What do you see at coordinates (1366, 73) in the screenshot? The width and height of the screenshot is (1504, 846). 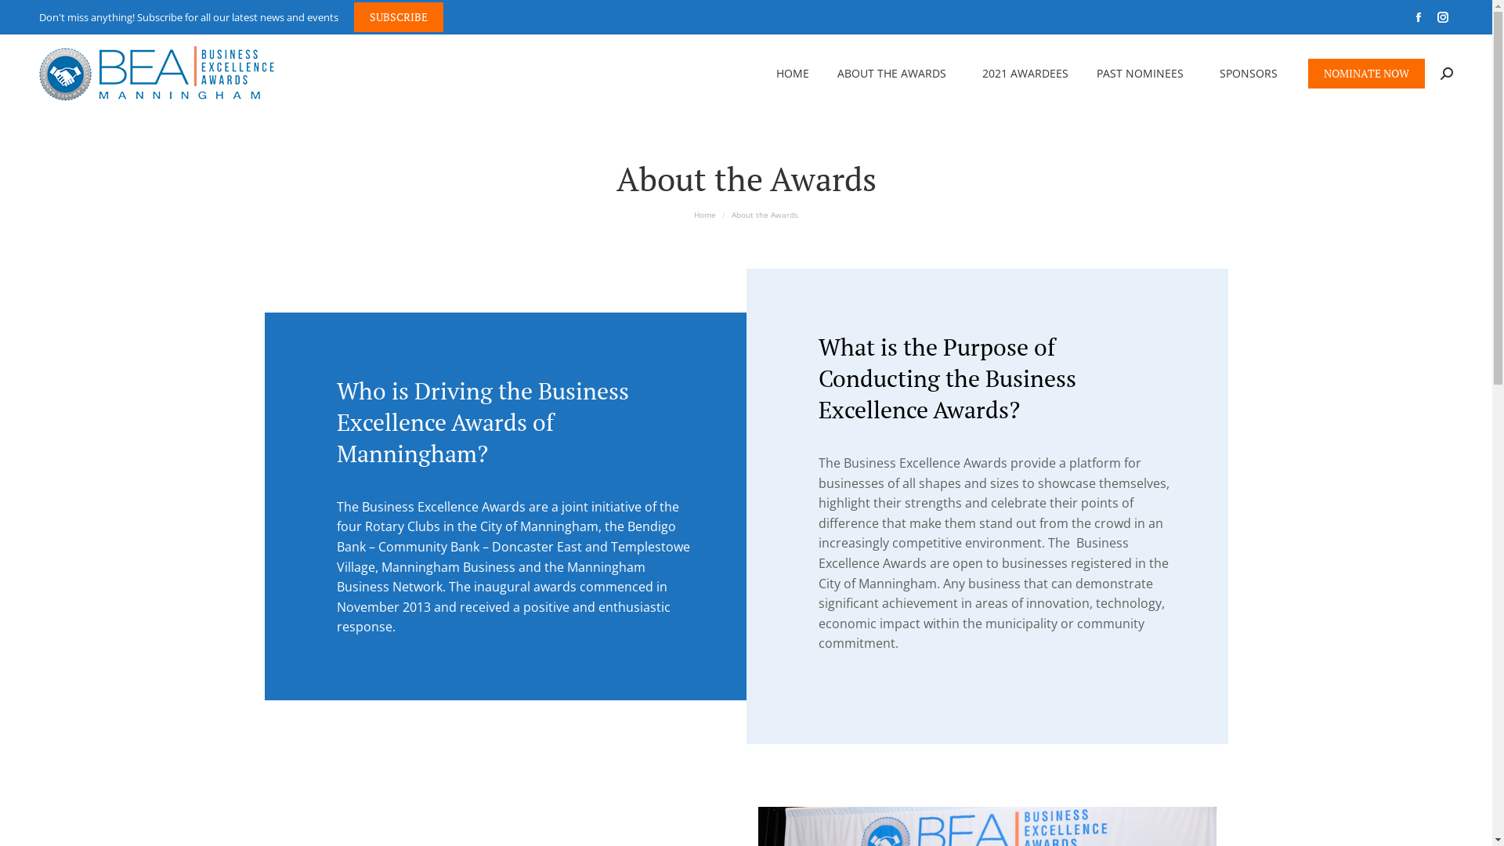 I see `NOMINATE NOW` at bounding box center [1366, 73].